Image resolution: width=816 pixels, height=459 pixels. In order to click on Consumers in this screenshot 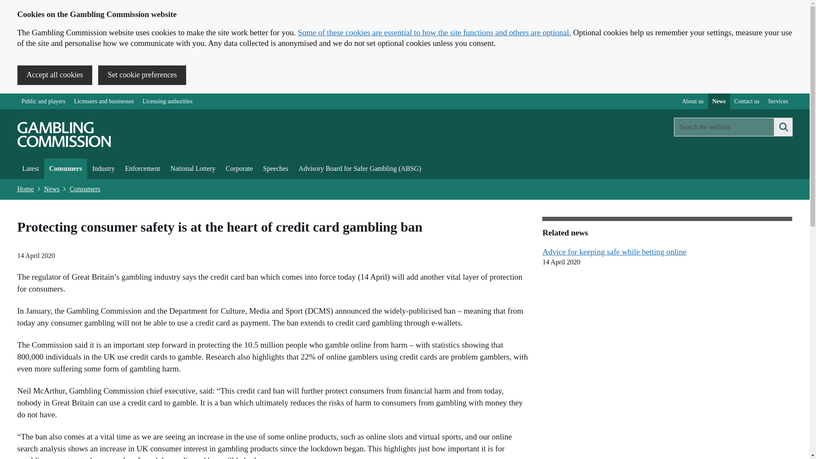, I will do `click(85, 189)`.